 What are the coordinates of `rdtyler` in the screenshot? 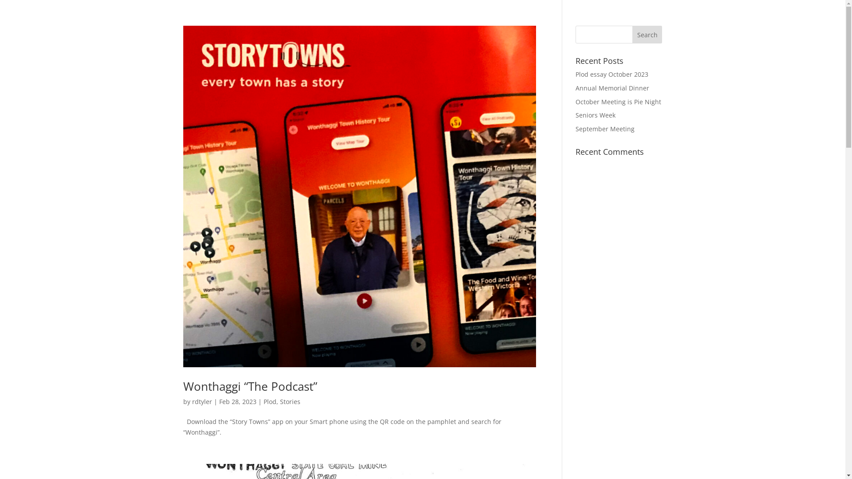 It's located at (201, 402).